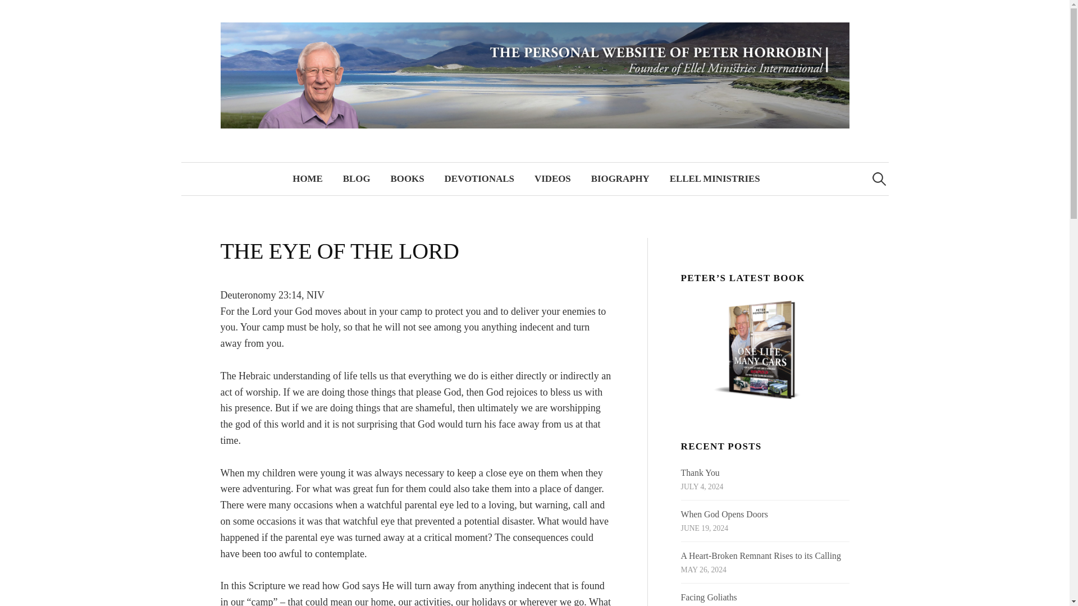  I want to click on HOME, so click(307, 178).